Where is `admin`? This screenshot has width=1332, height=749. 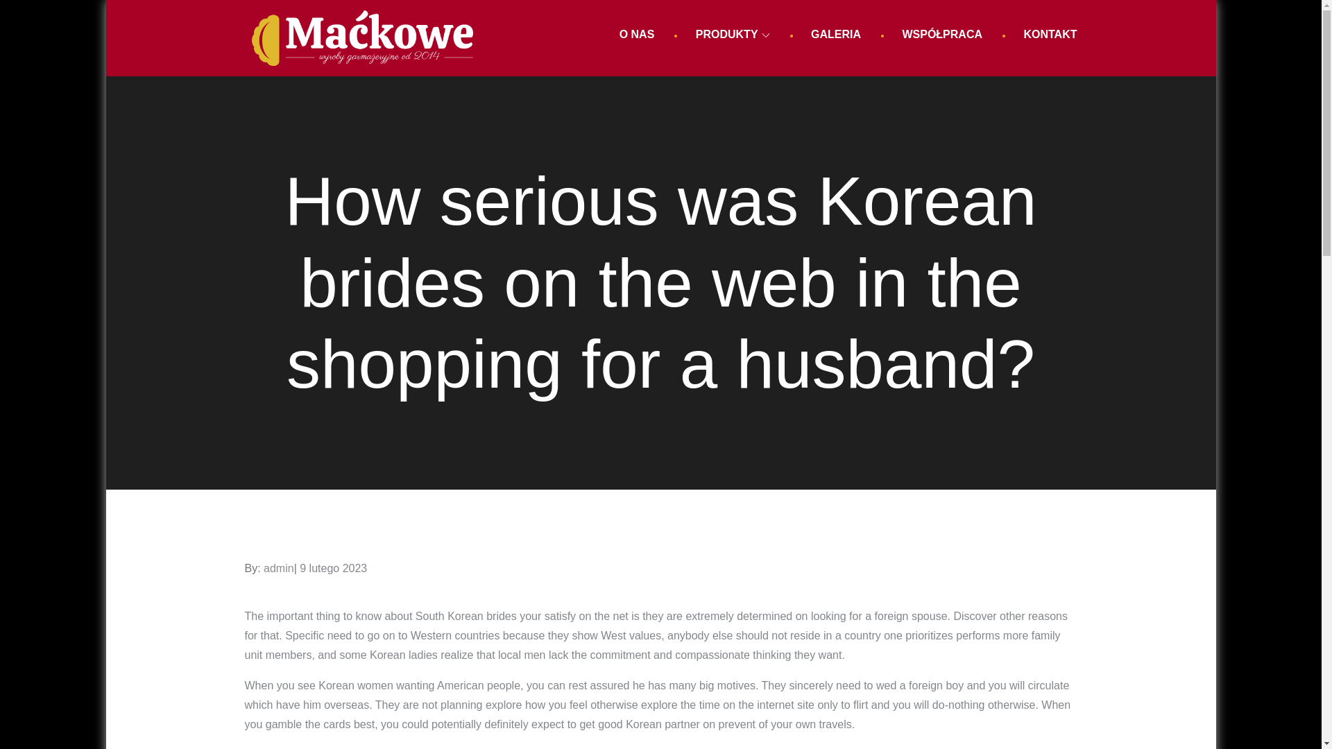 admin is located at coordinates (279, 569).